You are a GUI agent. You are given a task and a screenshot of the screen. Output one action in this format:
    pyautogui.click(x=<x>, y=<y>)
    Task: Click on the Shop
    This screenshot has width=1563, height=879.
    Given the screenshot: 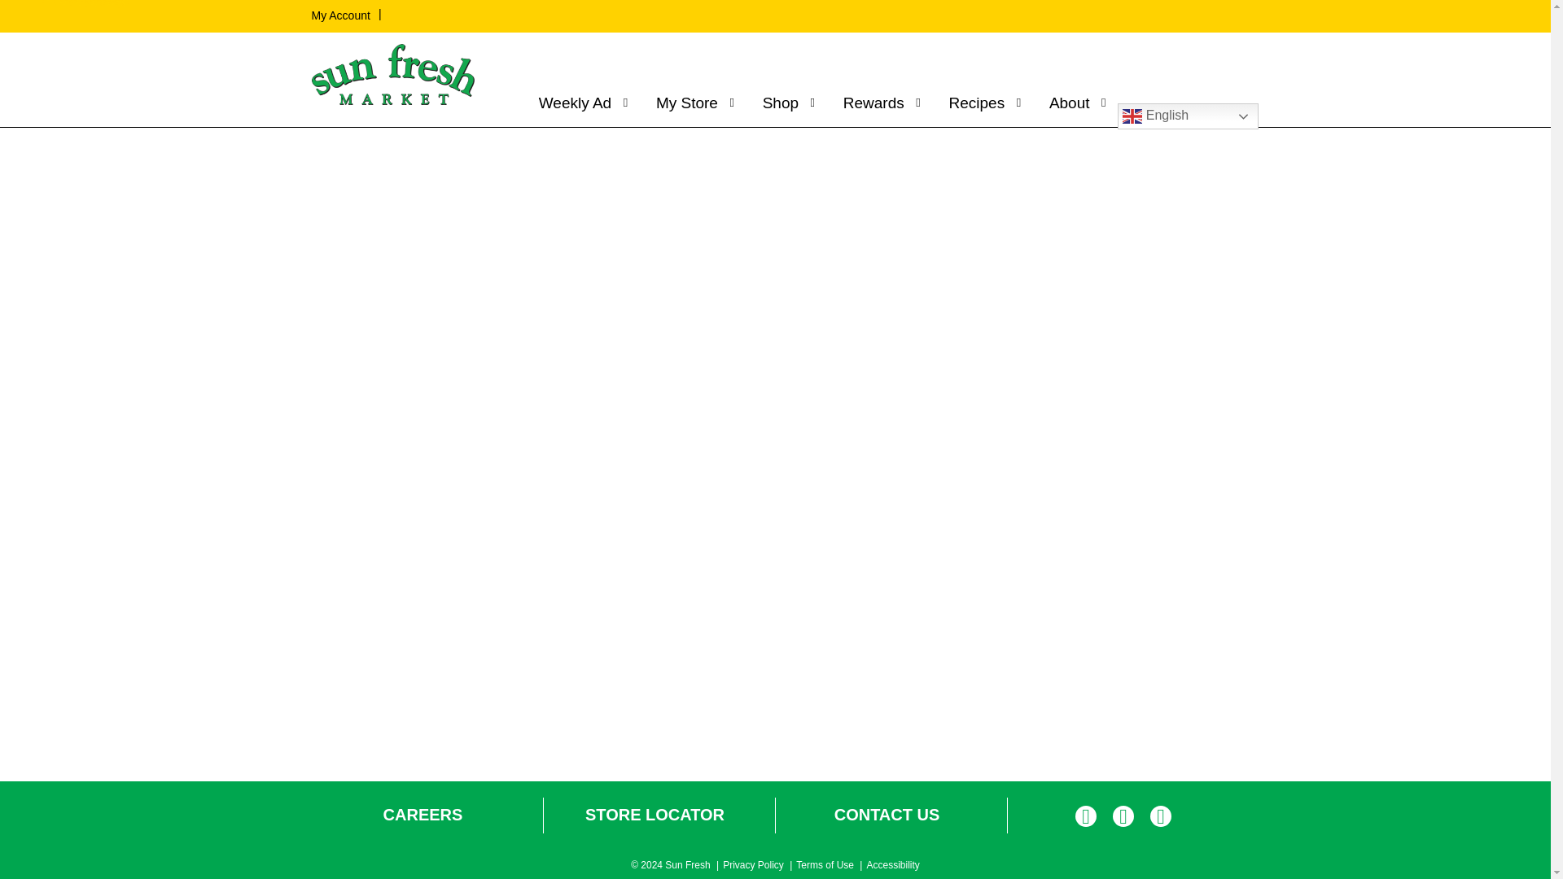 What is the action you would take?
    pyautogui.click(x=785, y=103)
    